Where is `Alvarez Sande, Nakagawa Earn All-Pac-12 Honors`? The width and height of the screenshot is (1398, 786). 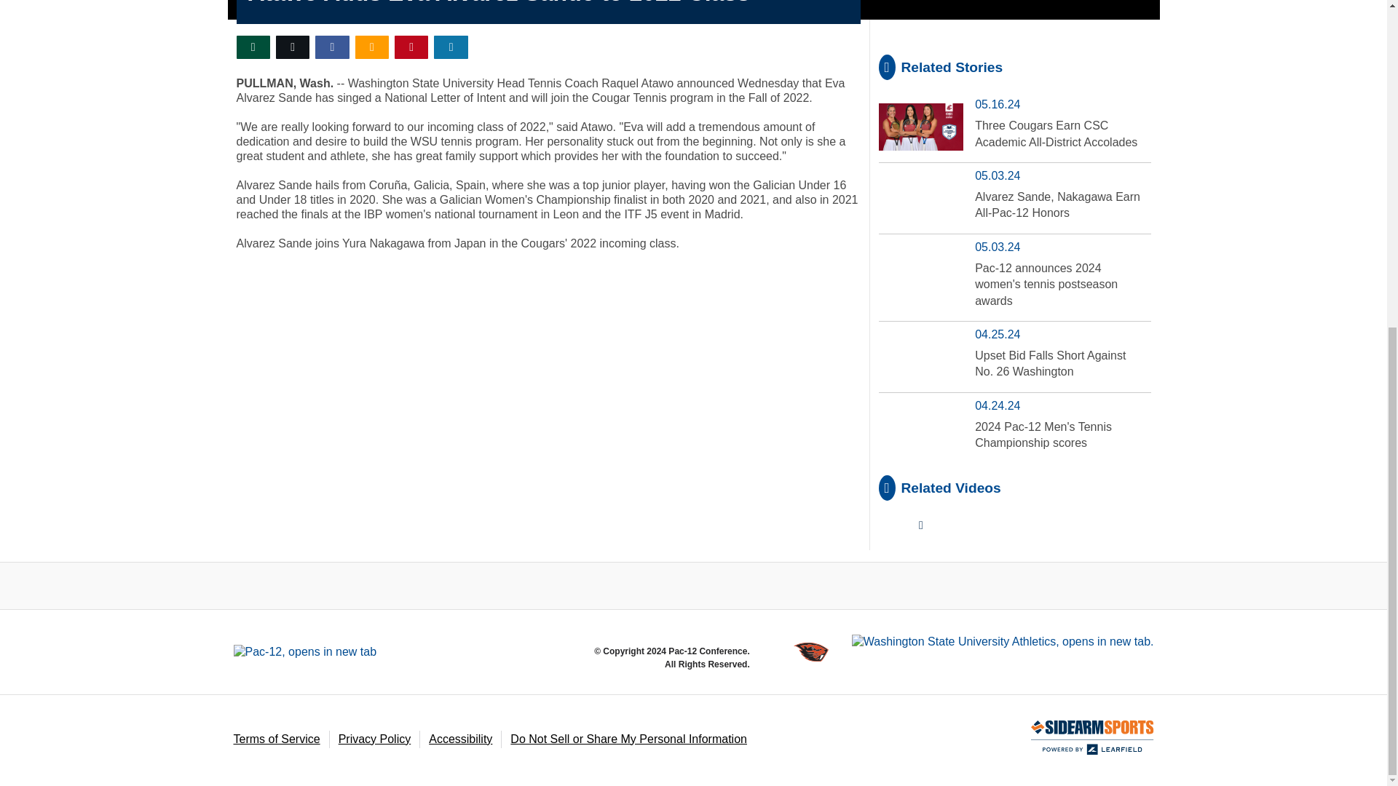 Alvarez Sande, Nakagawa Earn All-Pac-12 Honors is located at coordinates (1057, 205).